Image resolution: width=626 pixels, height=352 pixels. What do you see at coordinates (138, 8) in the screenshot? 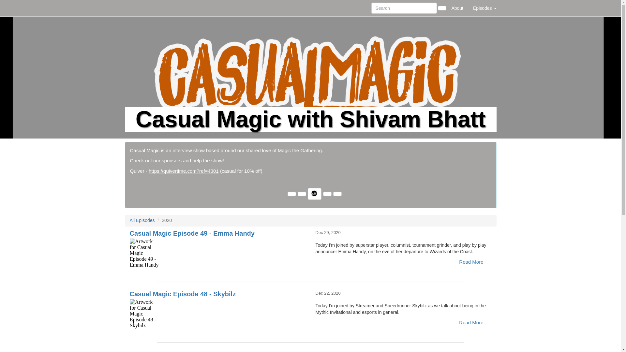
I see `Home Page` at bounding box center [138, 8].